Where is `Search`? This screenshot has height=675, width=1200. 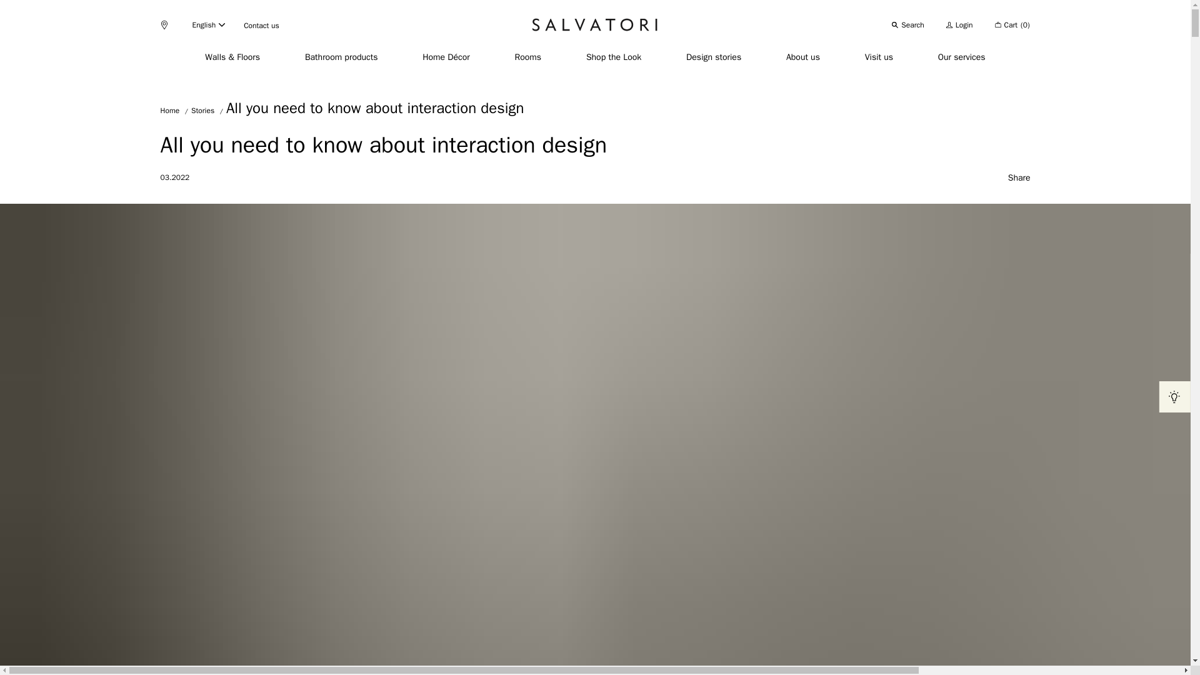
Search is located at coordinates (907, 25).